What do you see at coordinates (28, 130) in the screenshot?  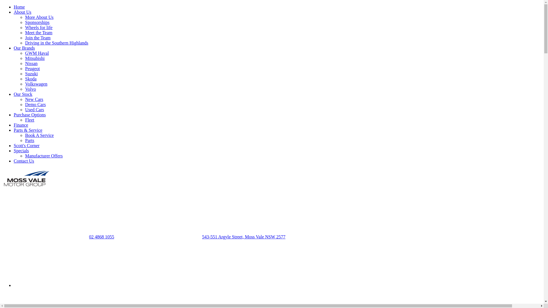 I see `Parts & Service` at bounding box center [28, 130].